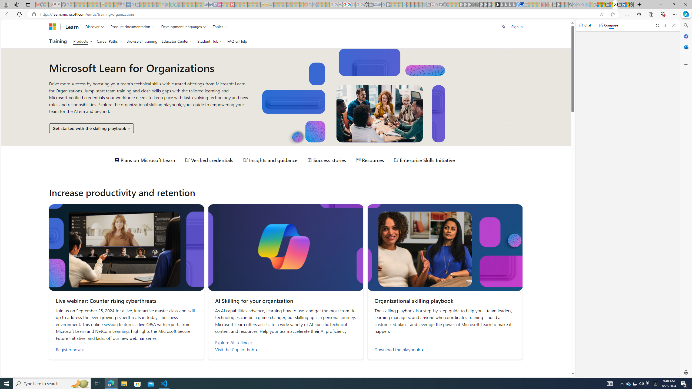  I want to click on Skip to main content, so click(5, 23).